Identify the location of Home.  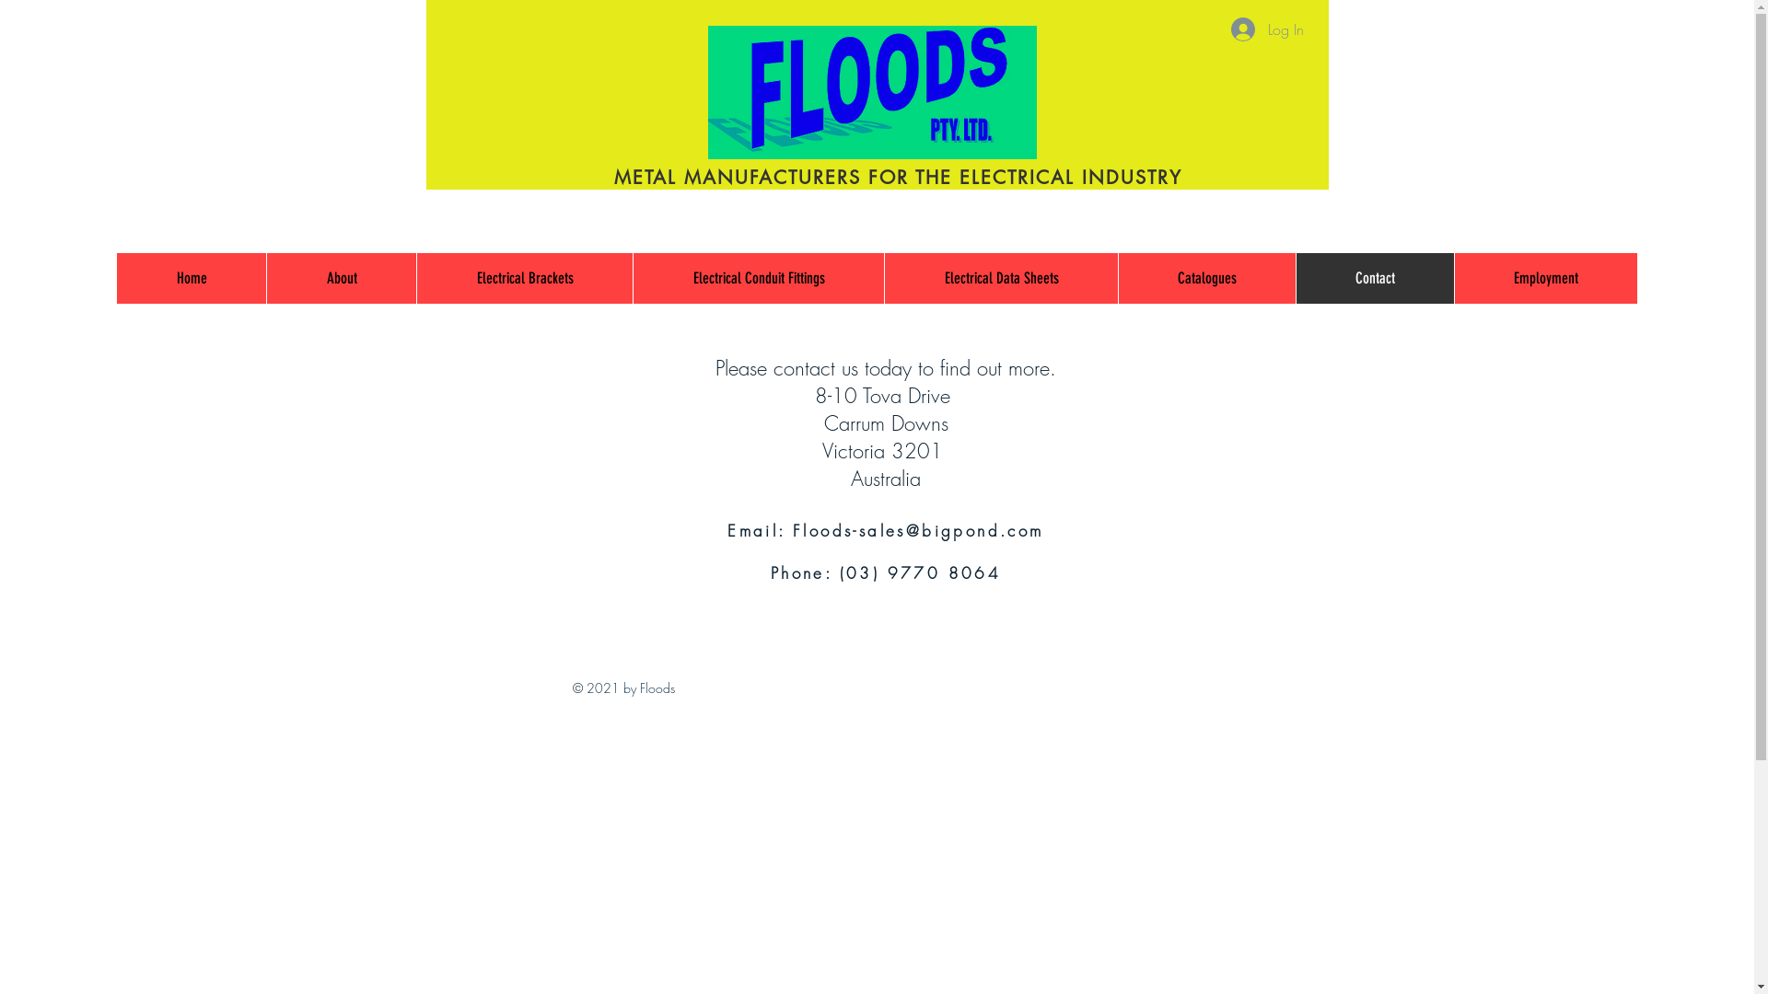
(192, 278).